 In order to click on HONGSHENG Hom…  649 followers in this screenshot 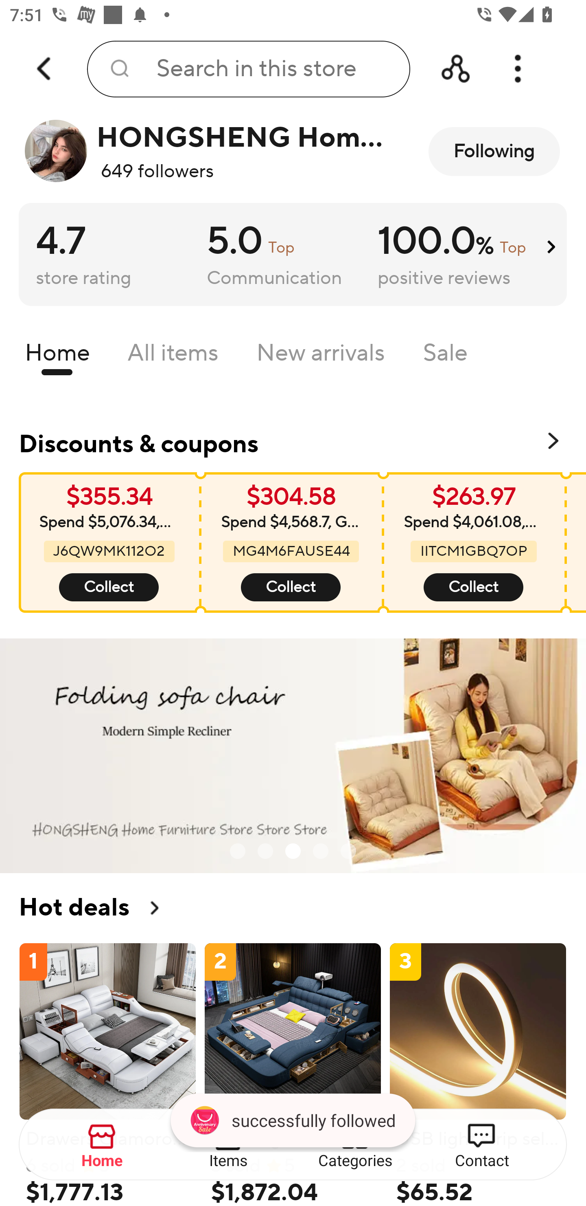, I will do `click(209, 151)`.